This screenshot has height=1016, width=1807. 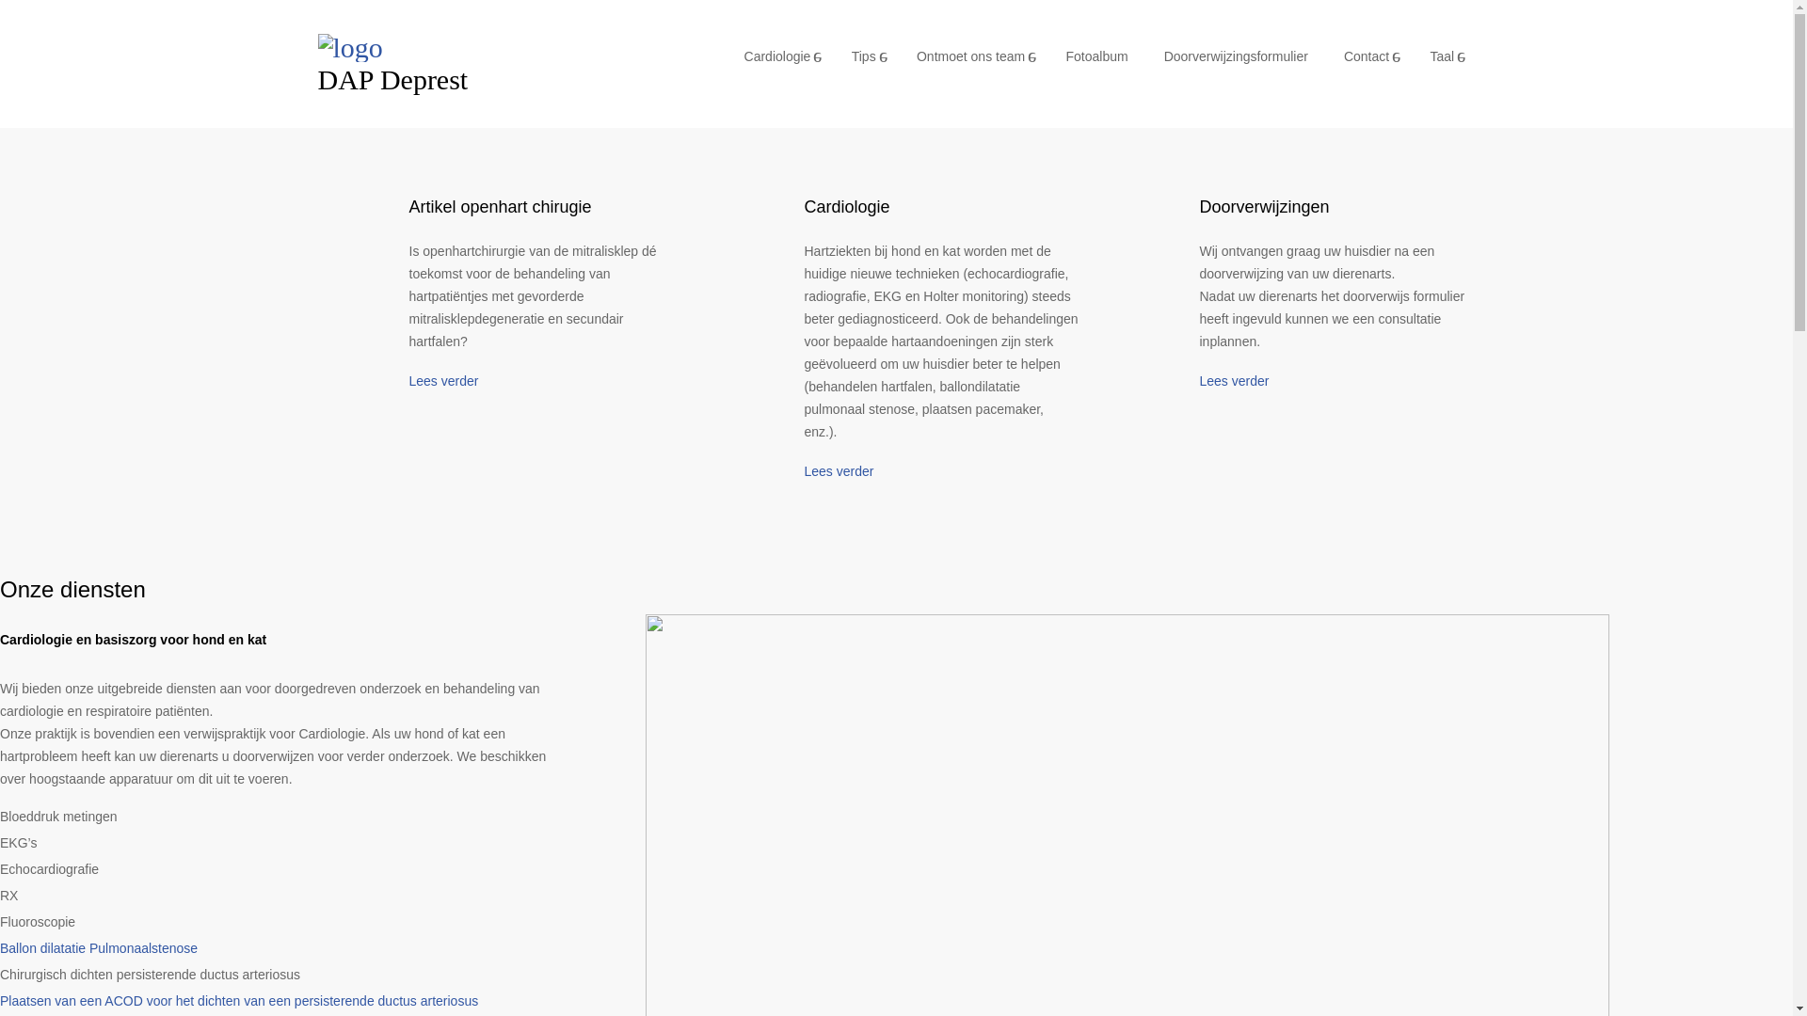 I want to click on Lees verder, so click(x=1234, y=381).